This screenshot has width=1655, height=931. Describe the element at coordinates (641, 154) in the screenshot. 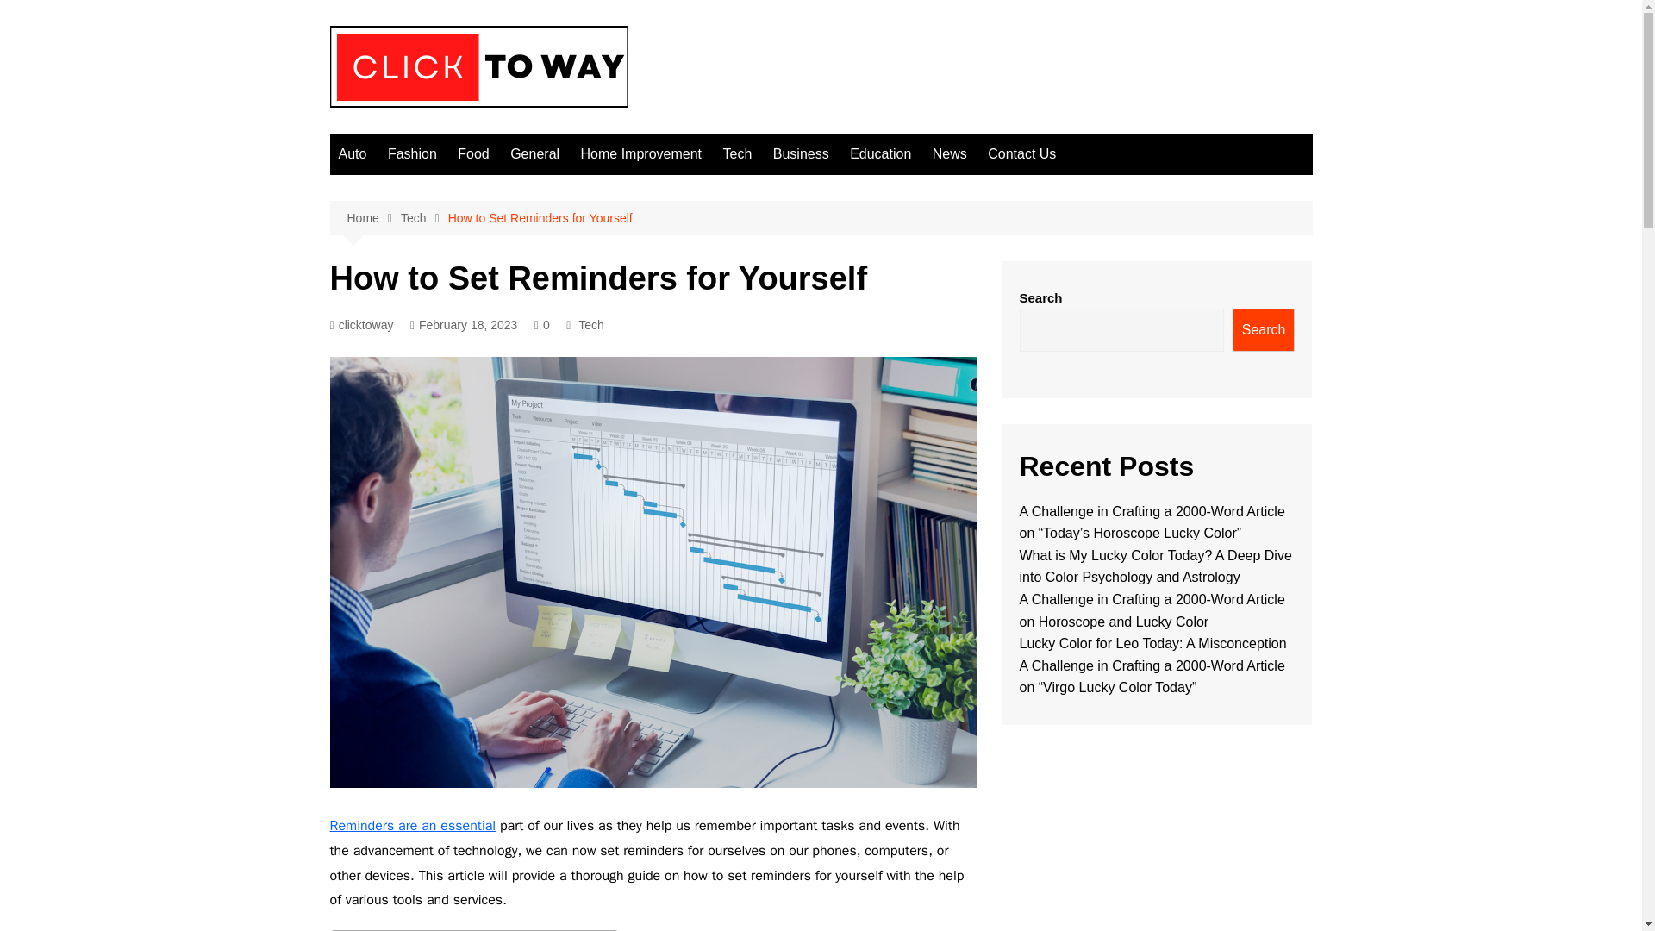

I see `Home Improvement` at that location.